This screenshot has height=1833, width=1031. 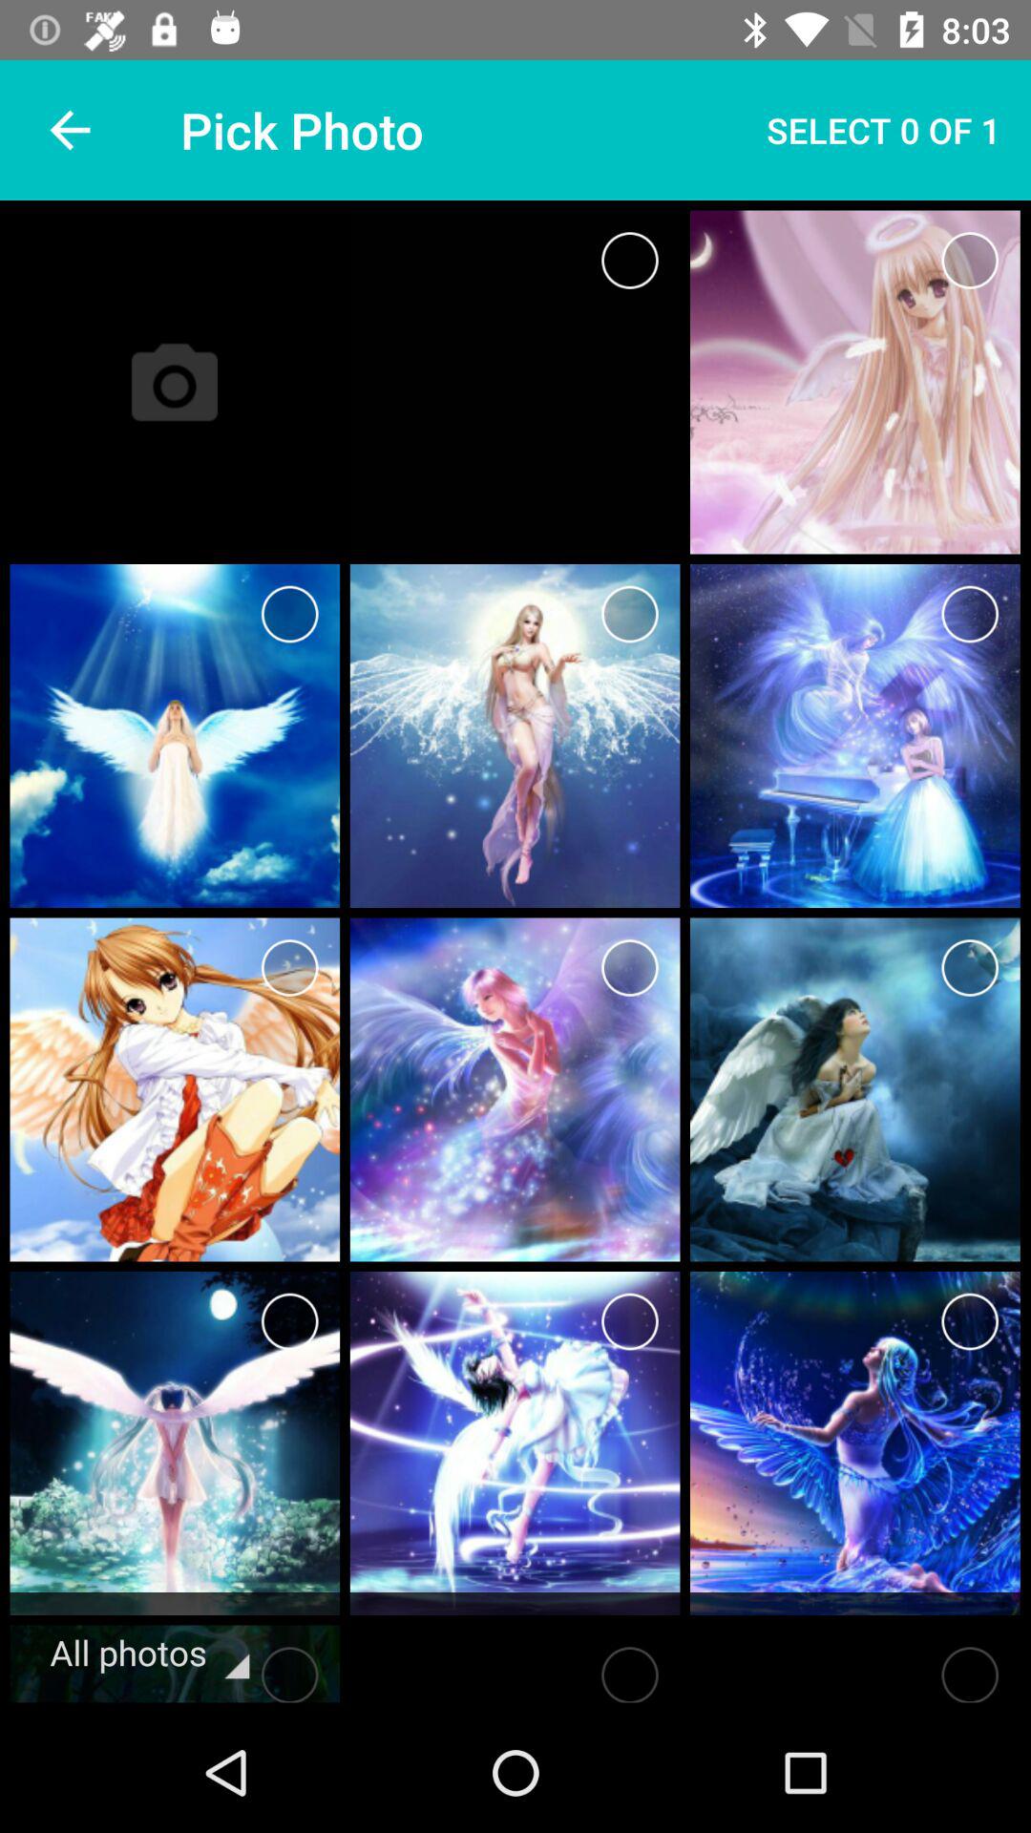 What do you see at coordinates (630, 615) in the screenshot?
I see `select photo` at bounding box center [630, 615].